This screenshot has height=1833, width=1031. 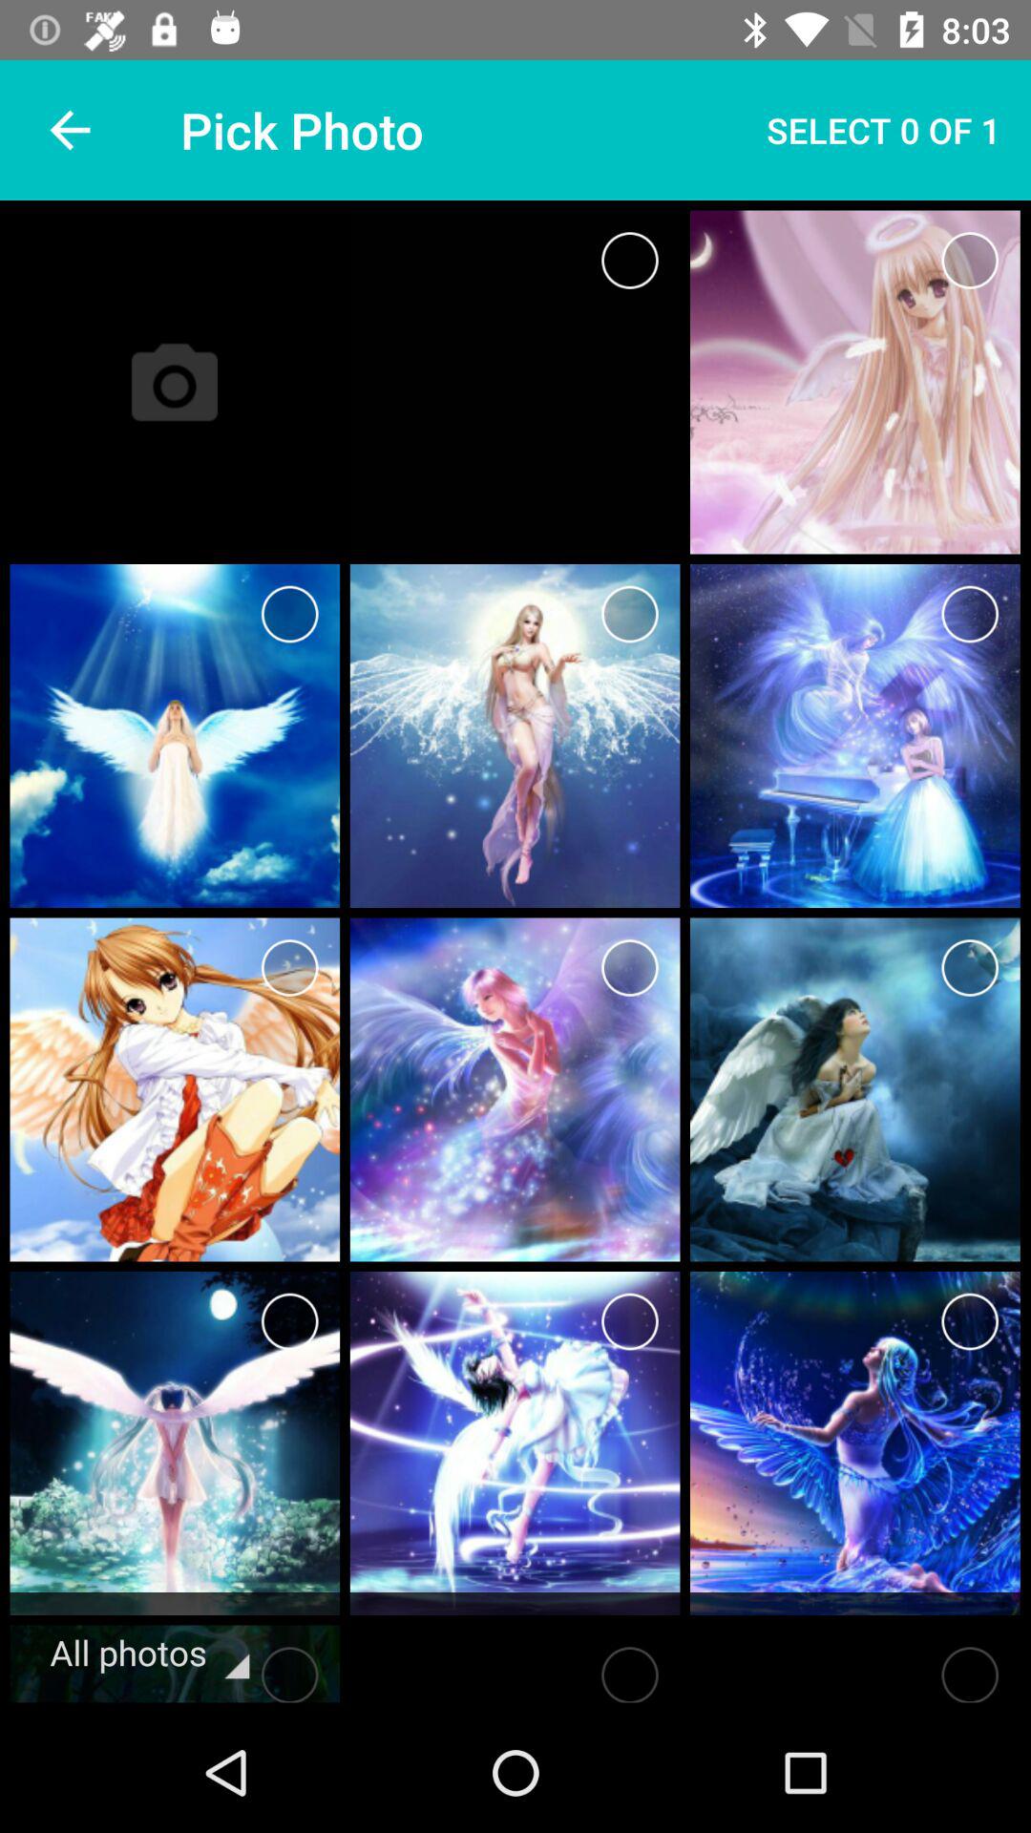 What do you see at coordinates (630, 615) in the screenshot?
I see `select photo` at bounding box center [630, 615].